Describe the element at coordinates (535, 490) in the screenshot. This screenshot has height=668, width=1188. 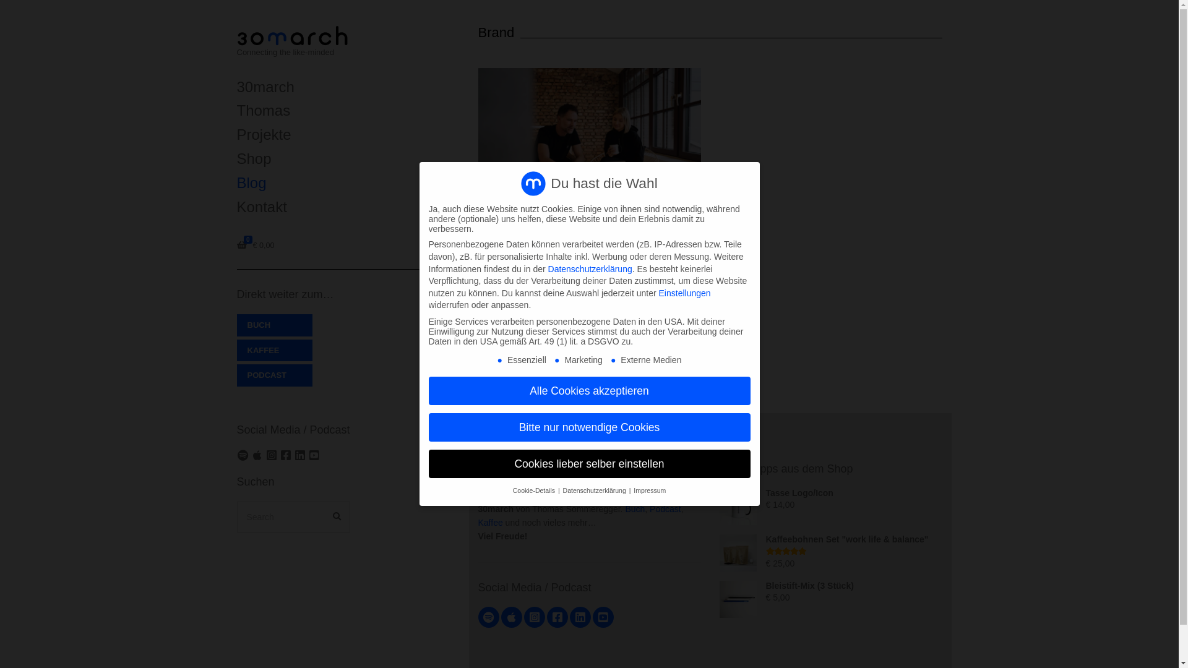
I see `Cookie-Details` at that location.